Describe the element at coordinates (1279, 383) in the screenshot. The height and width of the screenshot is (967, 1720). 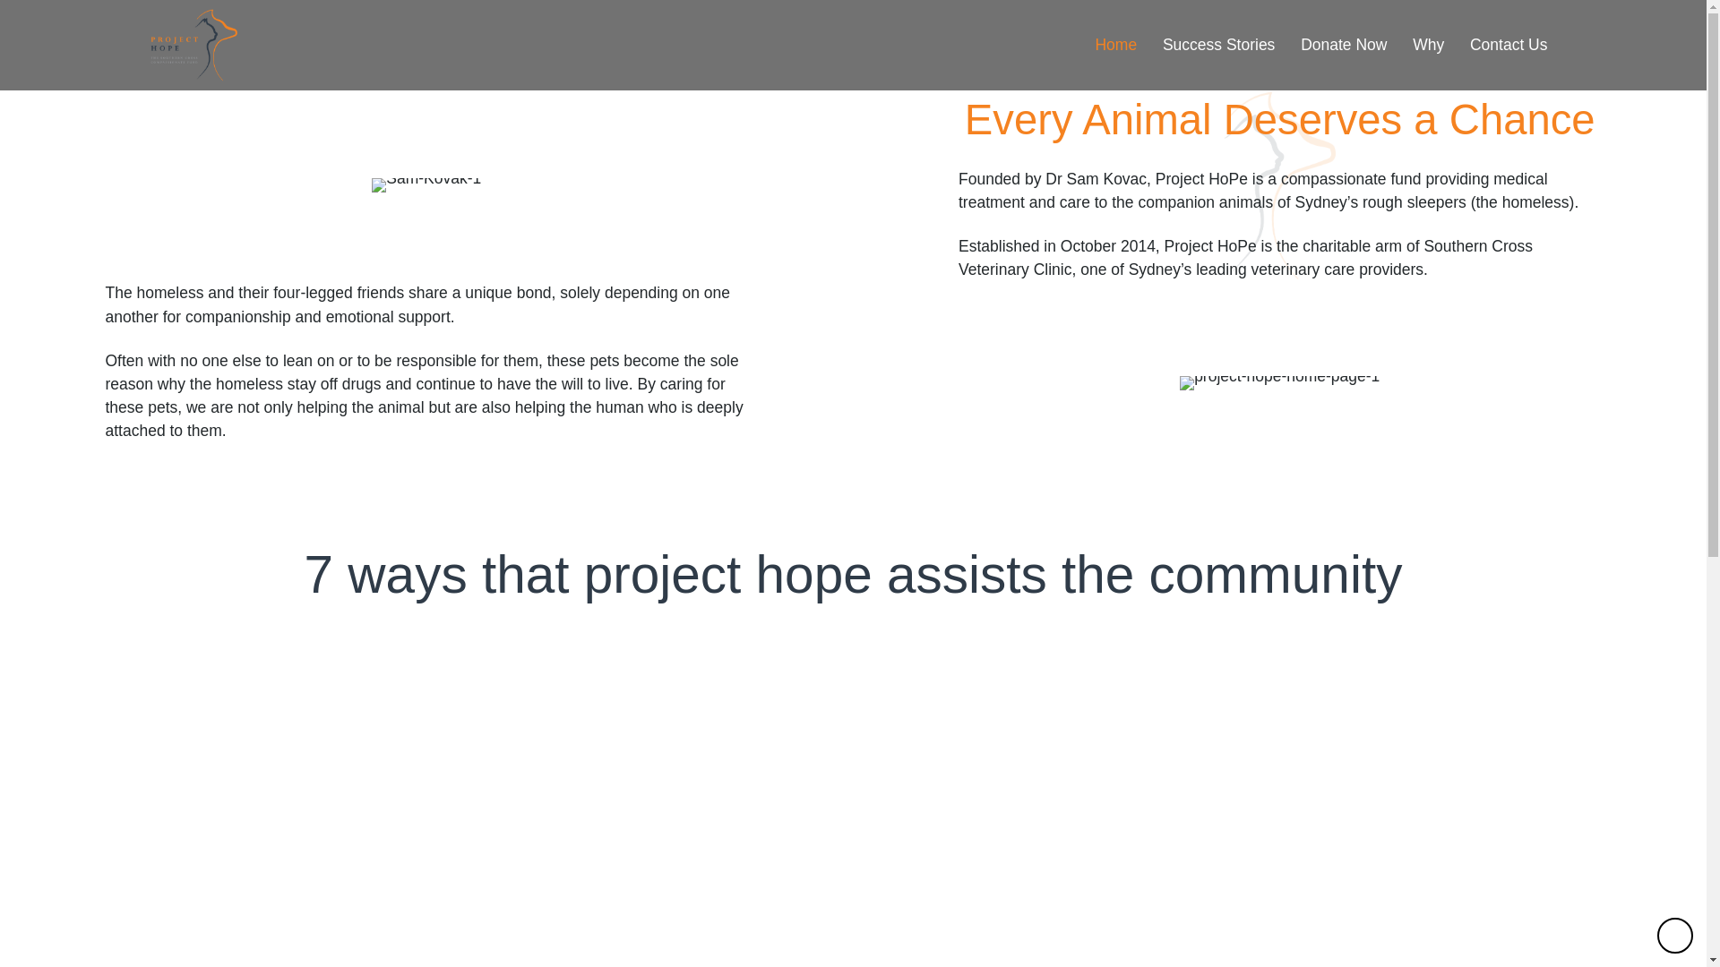
I see `project-hope-home-page-1` at that location.